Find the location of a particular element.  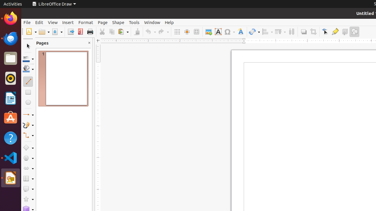

Paste is located at coordinates (123, 32).